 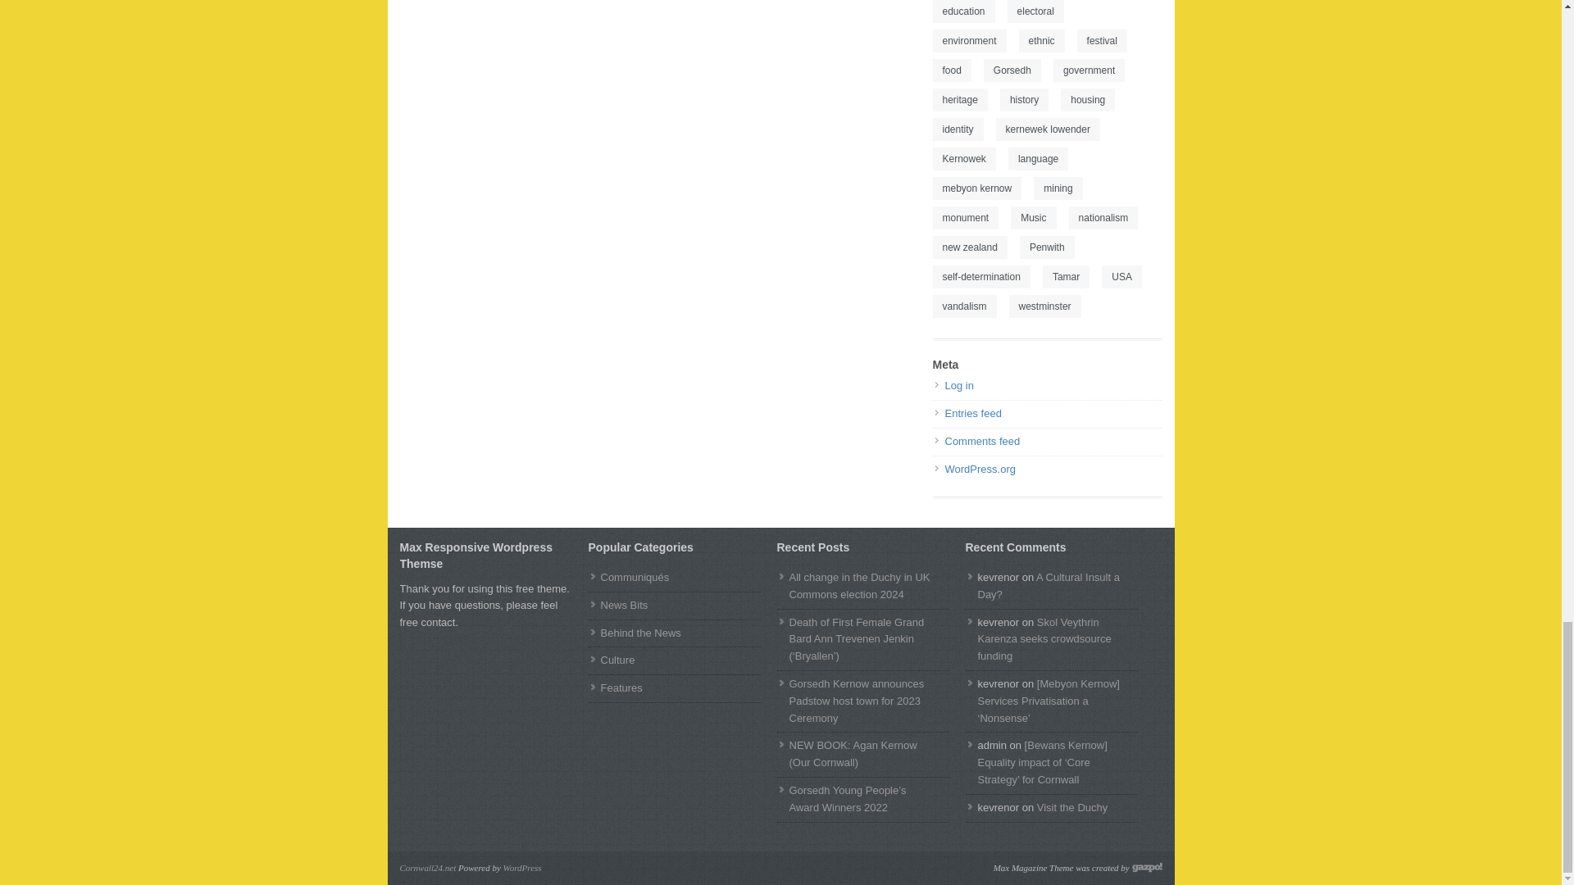 I want to click on Cornwall24.net, so click(x=428, y=867).